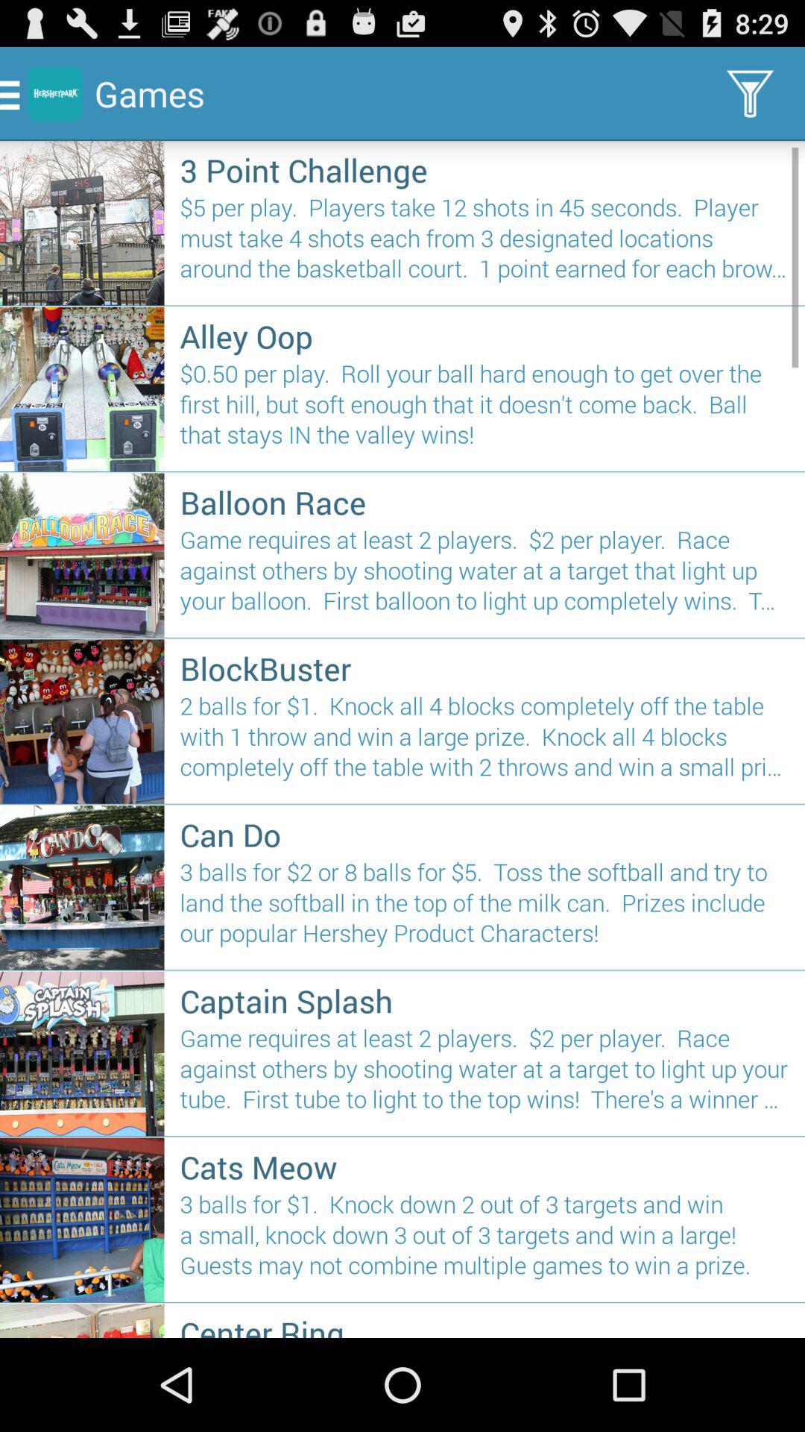 Image resolution: width=805 pixels, height=1432 pixels. What do you see at coordinates (484, 1001) in the screenshot?
I see `turn off item above the game requires at item` at bounding box center [484, 1001].